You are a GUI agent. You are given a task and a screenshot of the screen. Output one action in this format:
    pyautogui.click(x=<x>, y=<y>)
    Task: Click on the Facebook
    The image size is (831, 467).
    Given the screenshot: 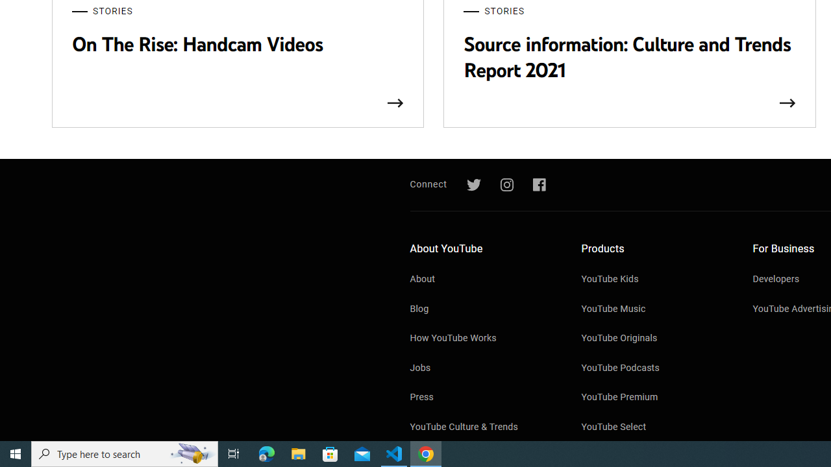 What is the action you would take?
    pyautogui.click(x=539, y=185)
    